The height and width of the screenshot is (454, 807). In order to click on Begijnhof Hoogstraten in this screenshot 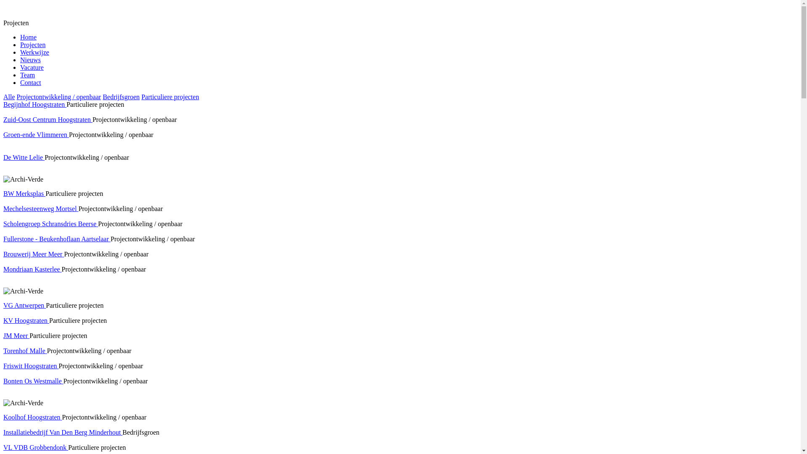, I will do `click(35, 104)`.